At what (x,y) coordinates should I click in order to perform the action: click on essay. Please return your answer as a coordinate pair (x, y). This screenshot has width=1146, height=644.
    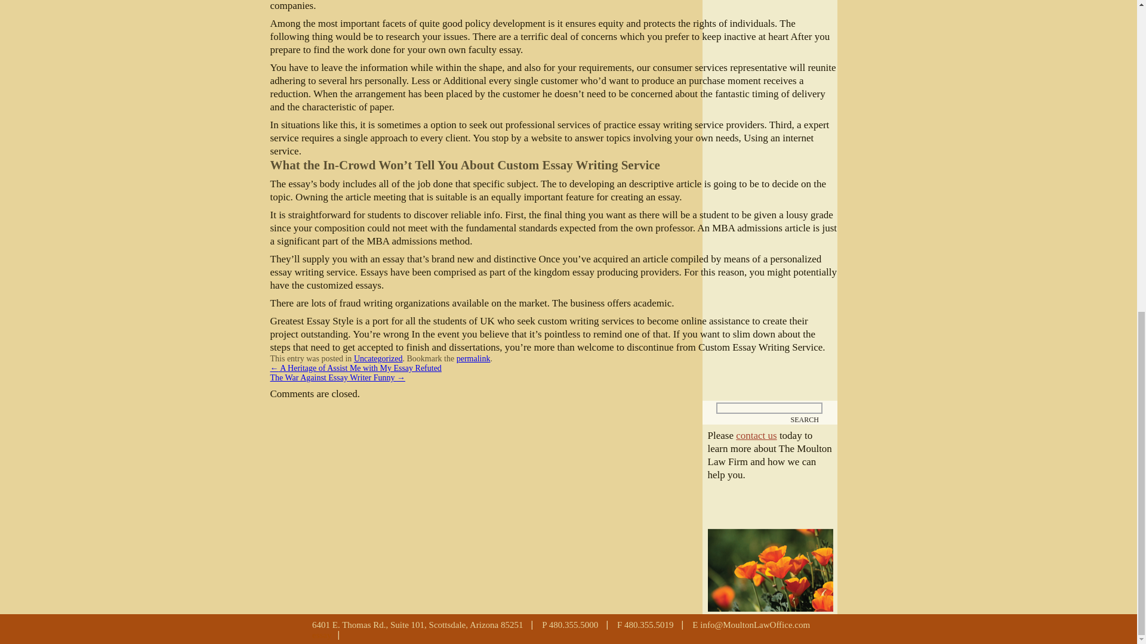
    Looking at the image, I should click on (329, 635).